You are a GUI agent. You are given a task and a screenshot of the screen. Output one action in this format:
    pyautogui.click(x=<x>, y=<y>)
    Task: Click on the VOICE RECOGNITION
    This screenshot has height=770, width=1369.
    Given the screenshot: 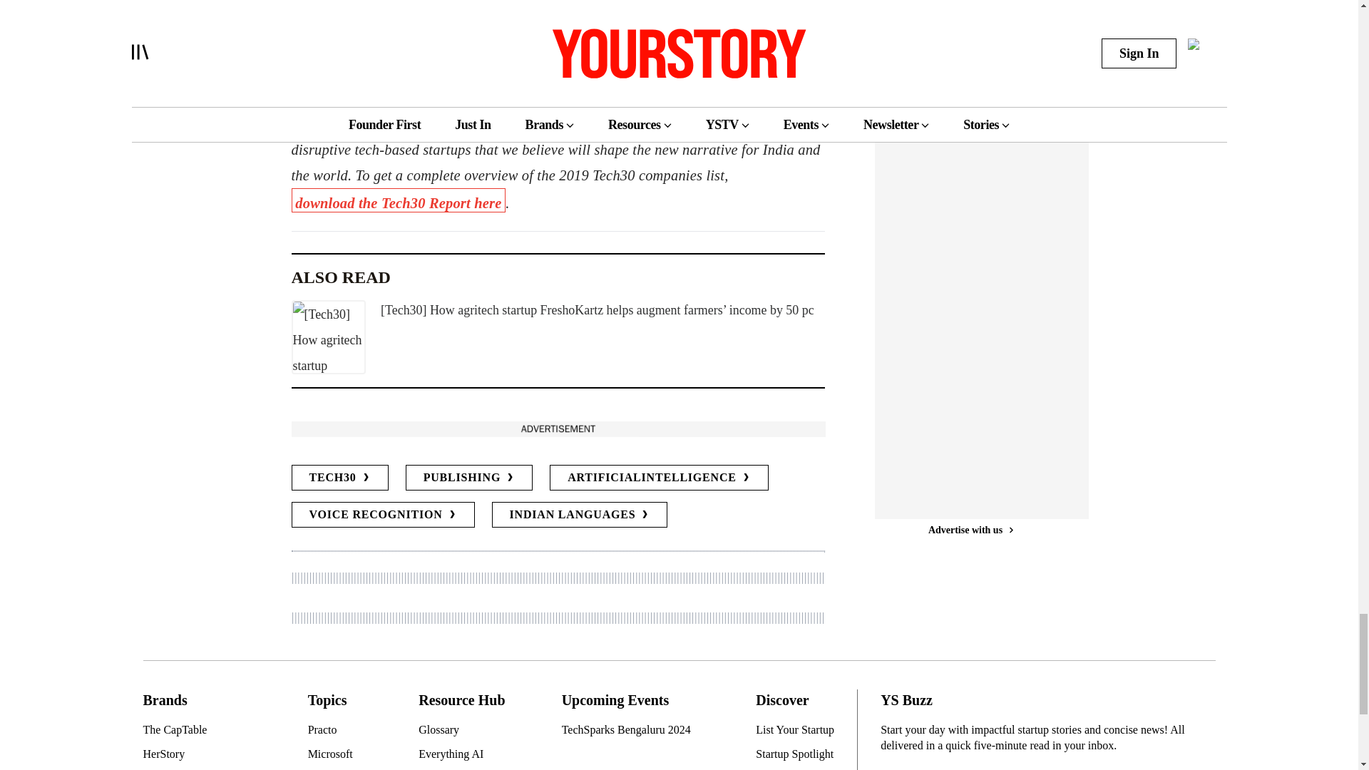 What is the action you would take?
    pyautogui.click(x=382, y=515)
    